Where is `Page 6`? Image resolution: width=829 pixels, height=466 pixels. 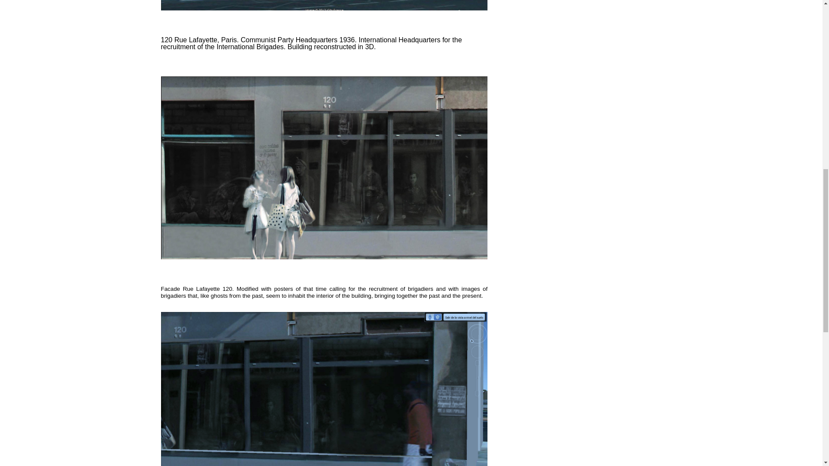 Page 6 is located at coordinates (324, 43).